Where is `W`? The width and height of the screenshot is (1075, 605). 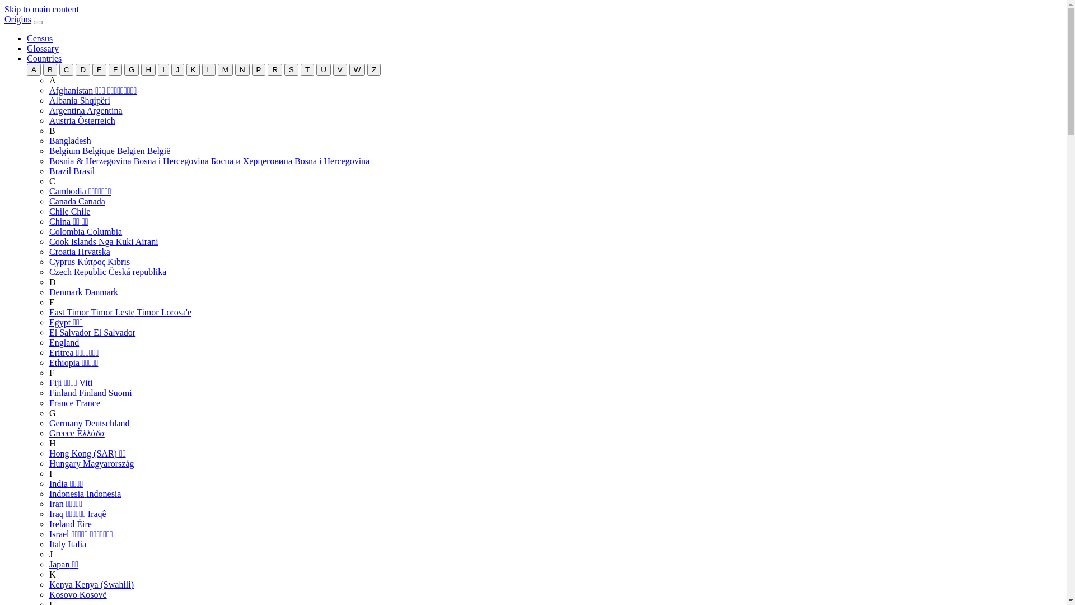
W is located at coordinates (357, 69).